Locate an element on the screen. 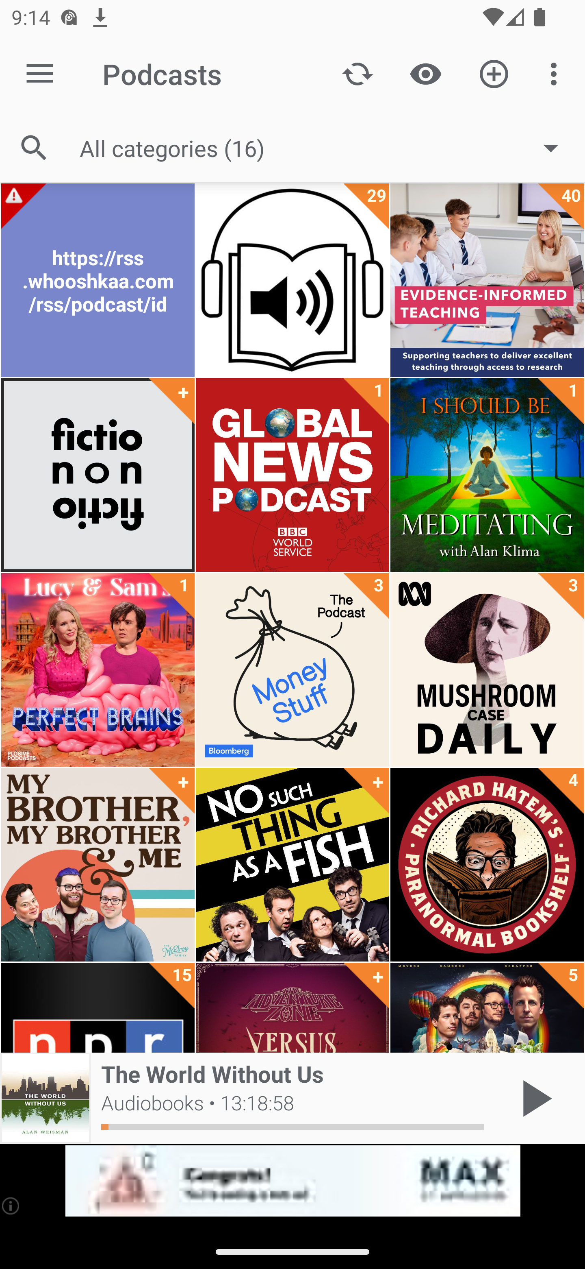 The width and height of the screenshot is (585, 1269). fiction/non/fiction + is located at coordinates (97, 475).